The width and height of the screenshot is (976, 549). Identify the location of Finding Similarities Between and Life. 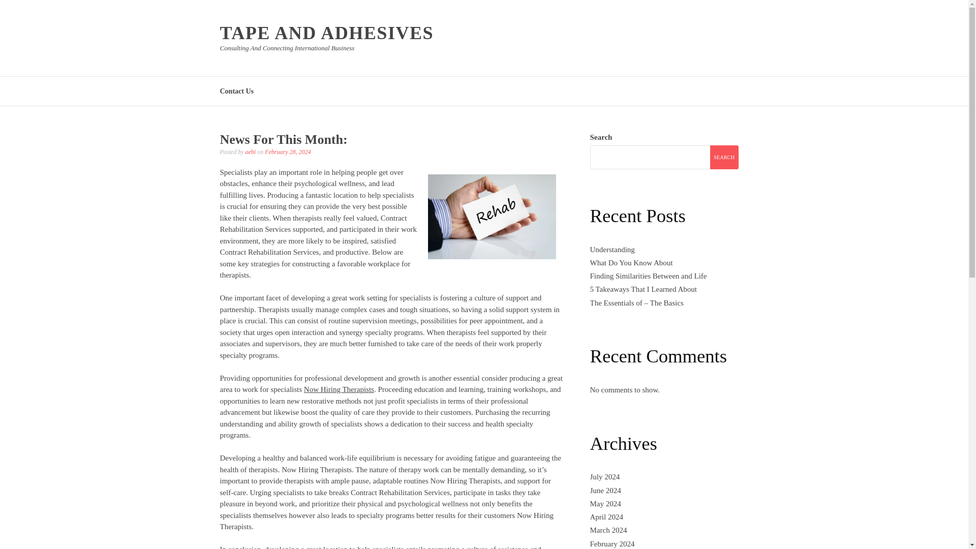
(648, 276).